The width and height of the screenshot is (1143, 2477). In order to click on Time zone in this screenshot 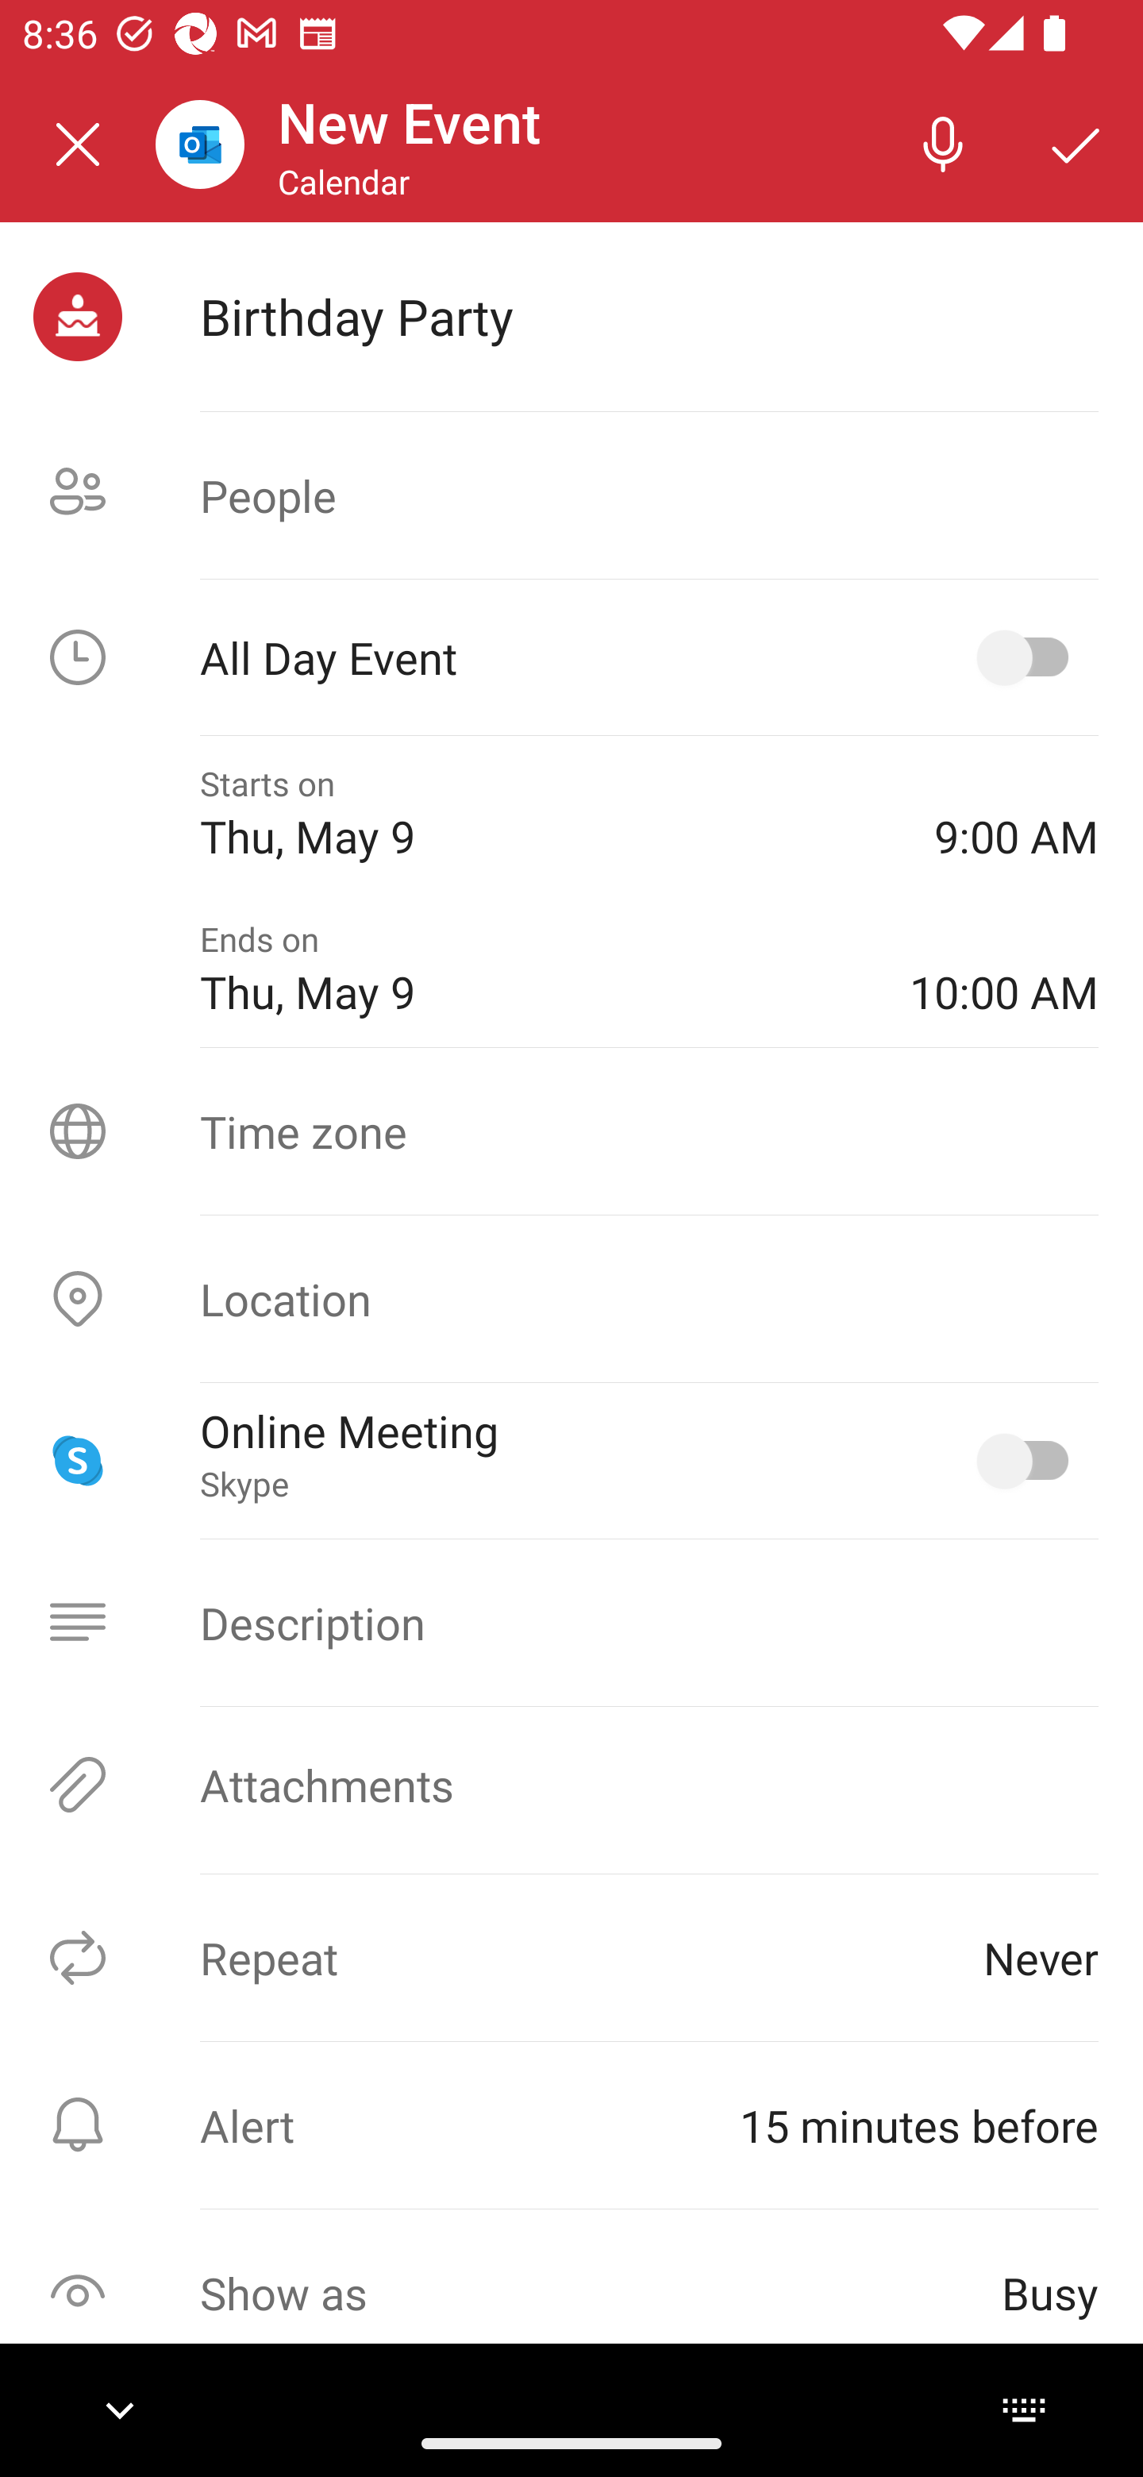, I will do `click(571, 1131)`.